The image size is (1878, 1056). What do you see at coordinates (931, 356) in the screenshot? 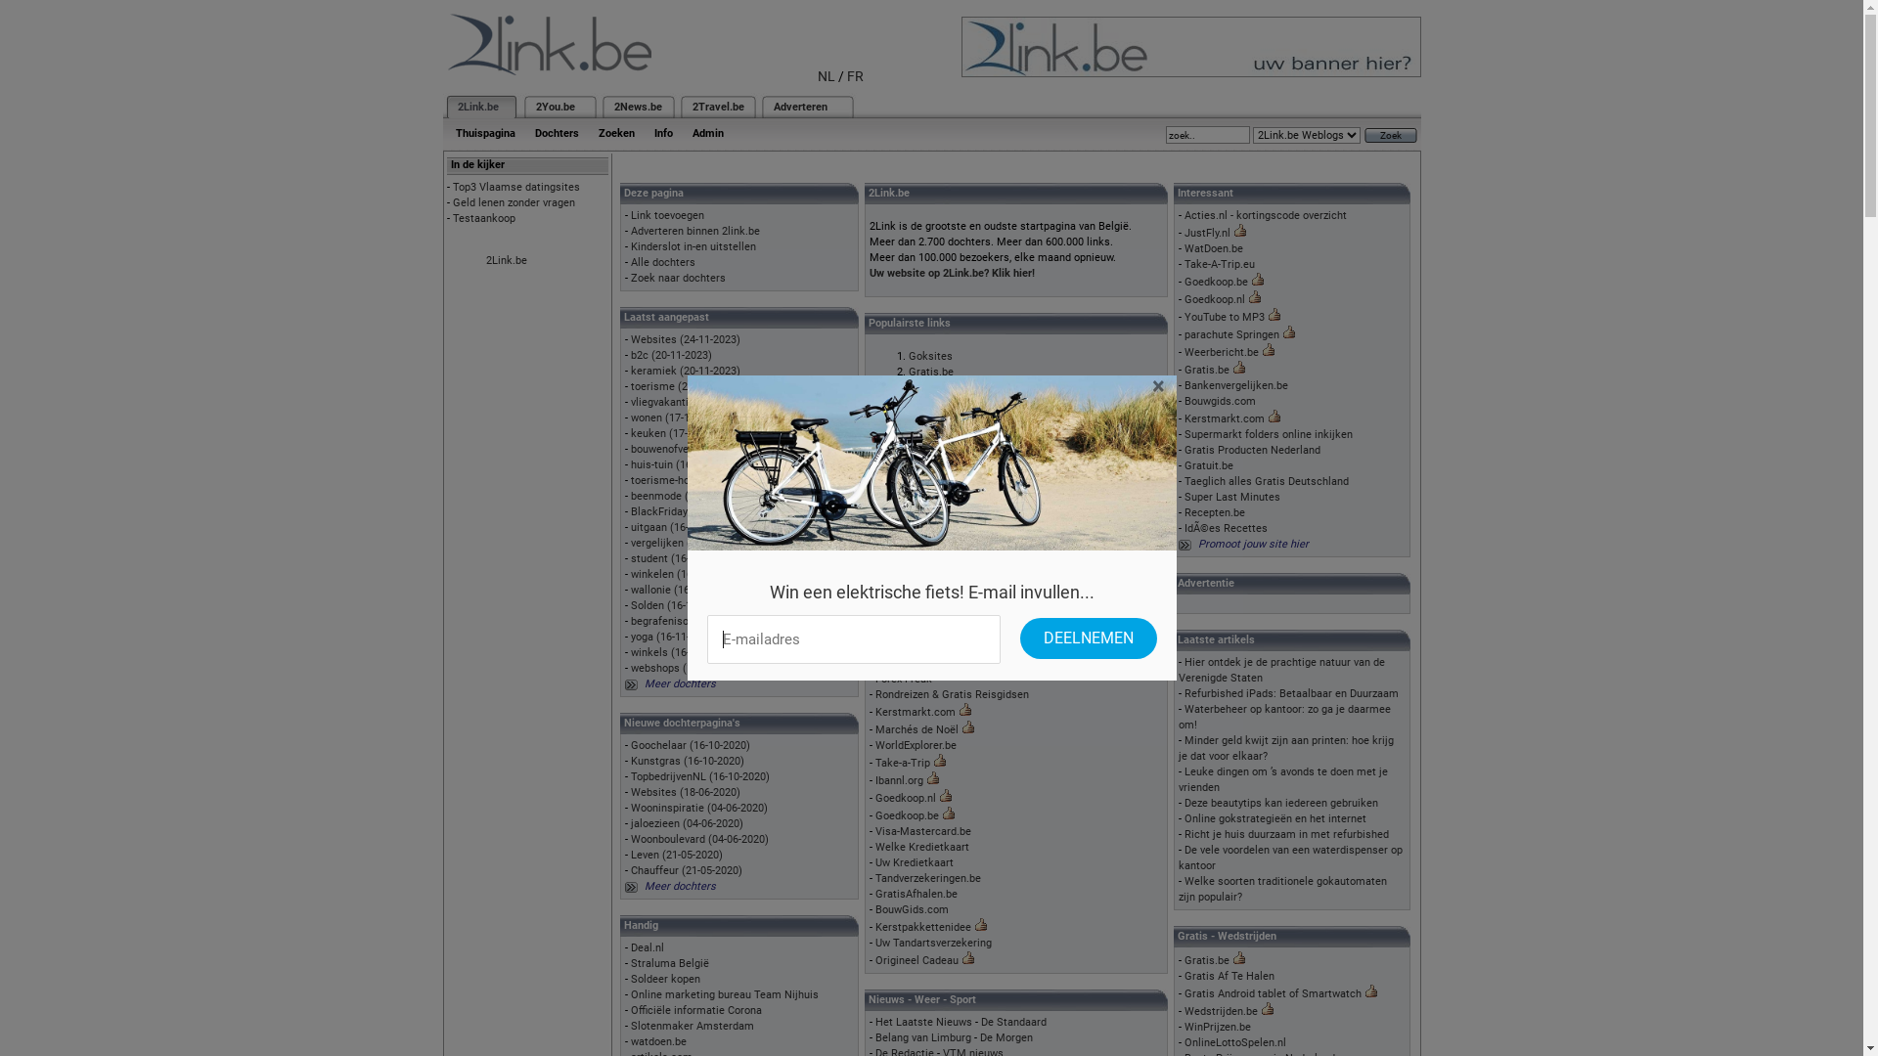
I see `Goksites` at bounding box center [931, 356].